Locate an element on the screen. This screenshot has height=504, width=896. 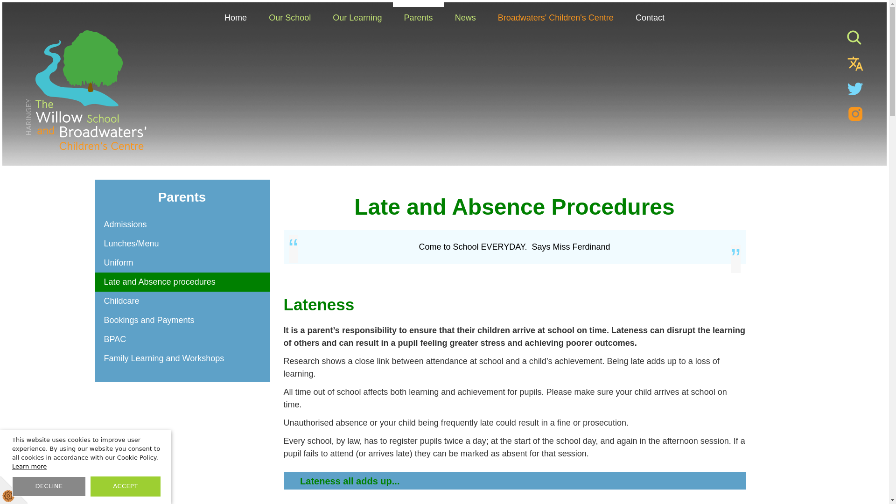
The Willow School and Broadwaters' Children's Centre is located at coordinates (86, 90).